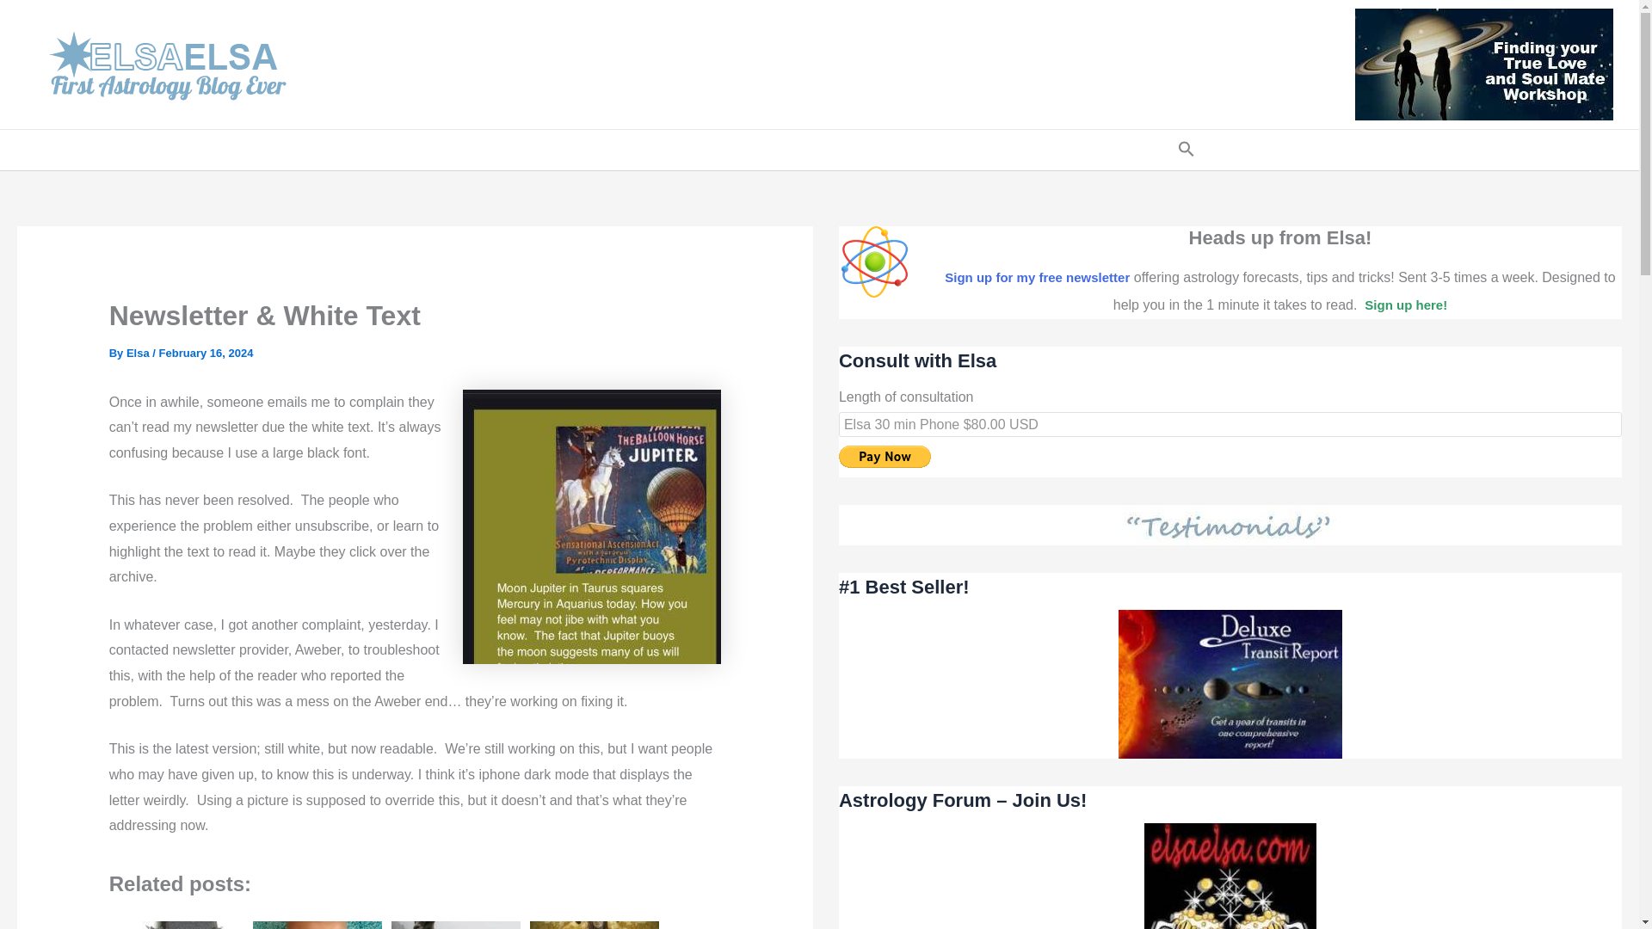 This screenshot has height=929, width=1652. I want to click on Shop, so click(708, 150).